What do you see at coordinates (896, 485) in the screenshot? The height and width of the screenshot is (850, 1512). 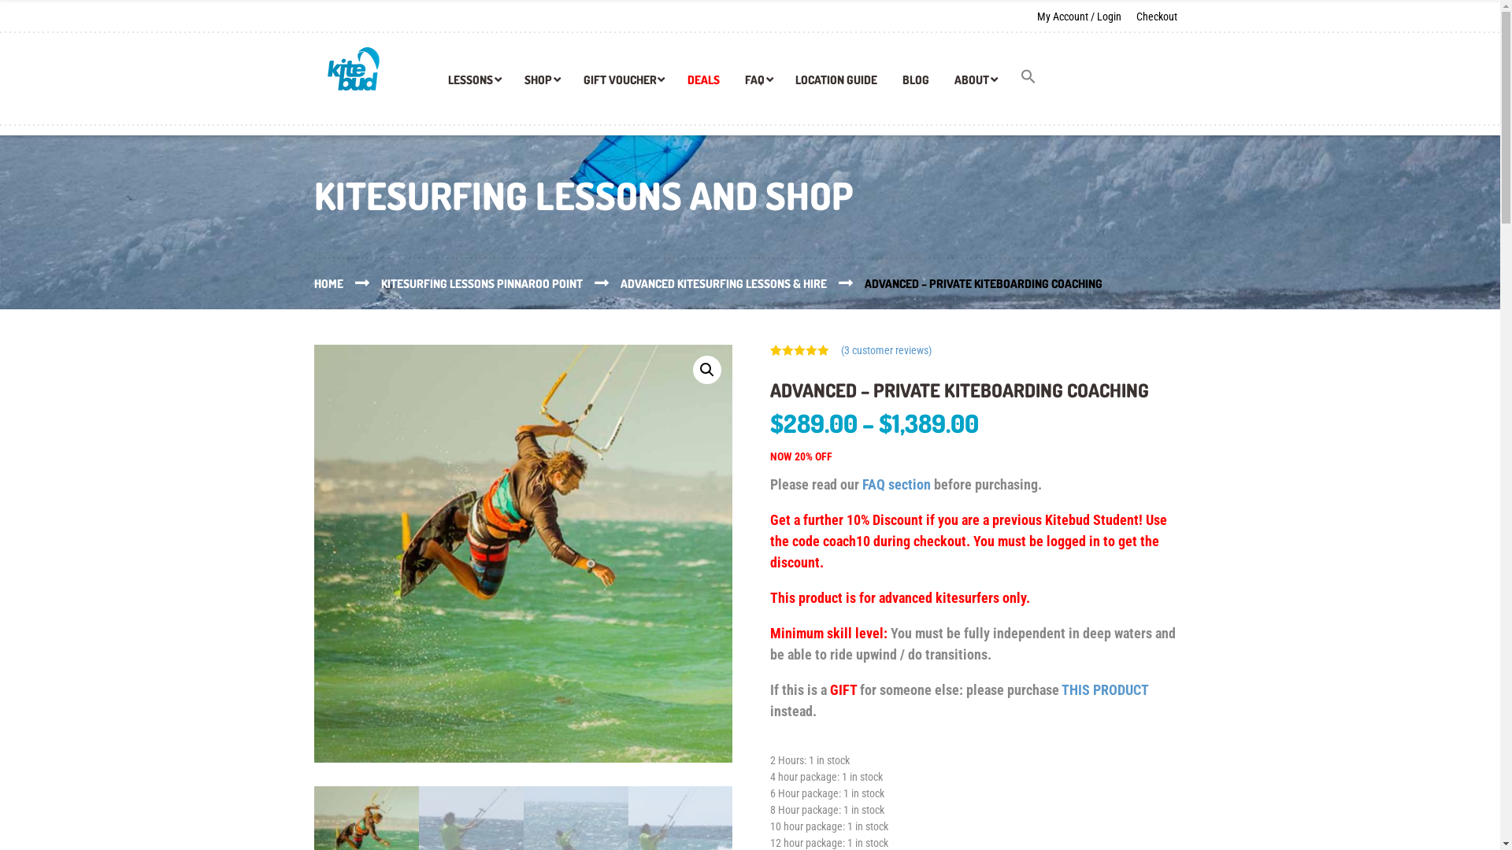 I see `FAQ section` at bounding box center [896, 485].